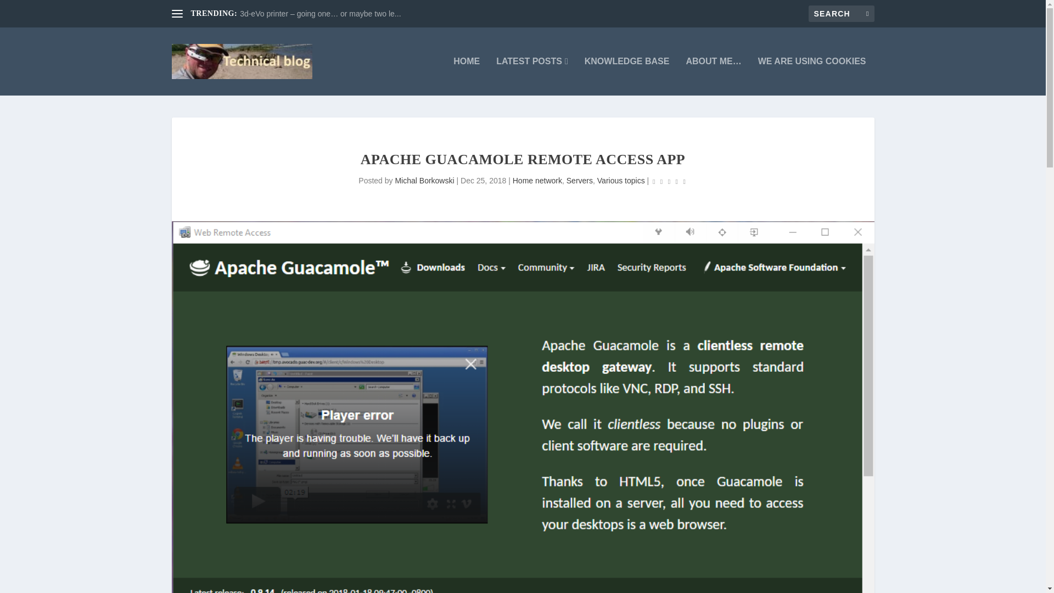 The image size is (1054, 593). Describe the element at coordinates (841, 13) in the screenshot. I see `Search for:` at that location.